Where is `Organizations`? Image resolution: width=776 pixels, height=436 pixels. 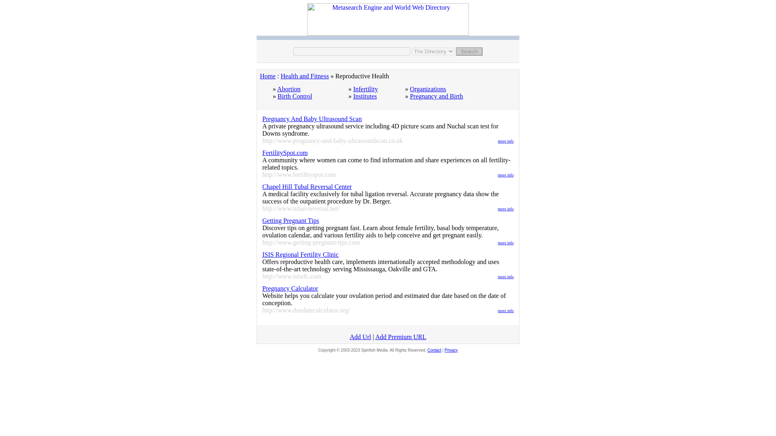 Organizations is located at coordinates (428, 89).